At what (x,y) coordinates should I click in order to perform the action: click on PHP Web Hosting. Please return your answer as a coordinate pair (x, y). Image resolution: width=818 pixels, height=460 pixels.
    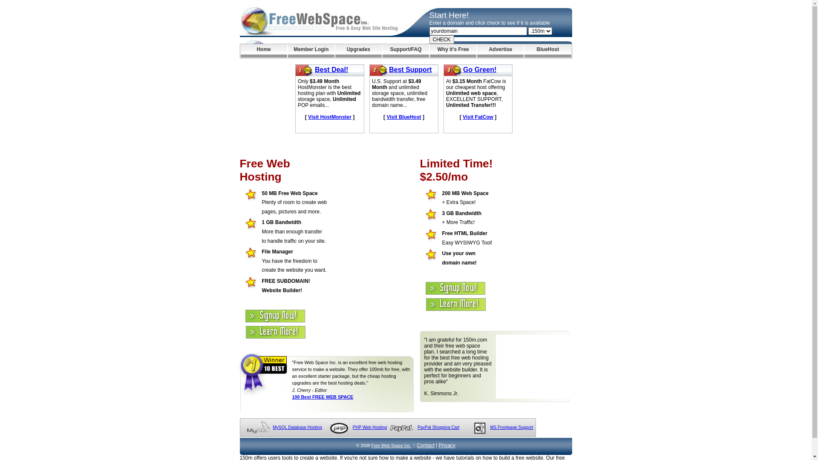
    Looking at the image, I should click on (370, 428).